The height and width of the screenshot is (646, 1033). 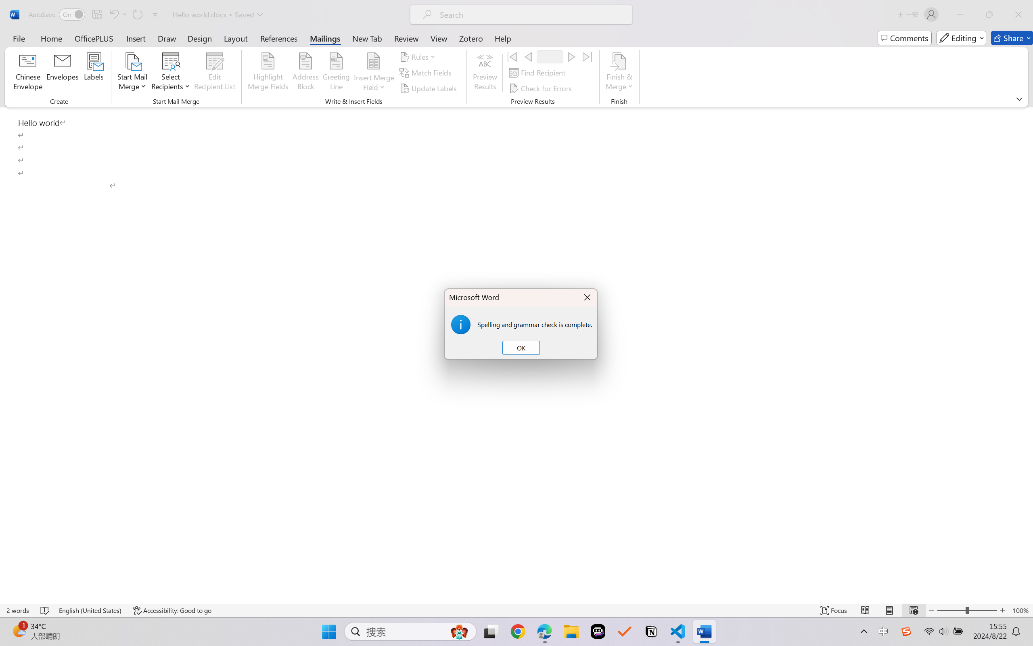 I want to click on Review, so click(x=406, y=38).